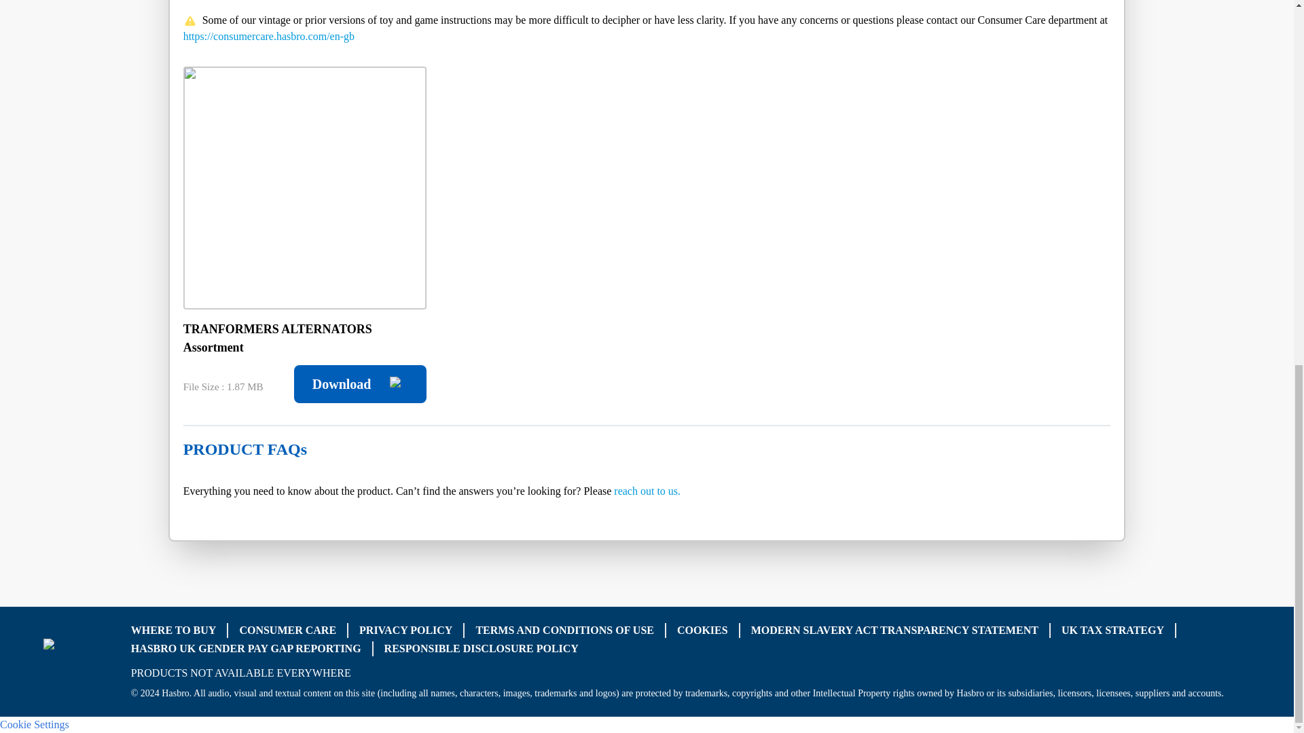 The height and width of the screenshot is (733, 1304). Describe the element at coordinates (406, 630) in the screenshot. I see `PRIVACY POLICY` at that location.